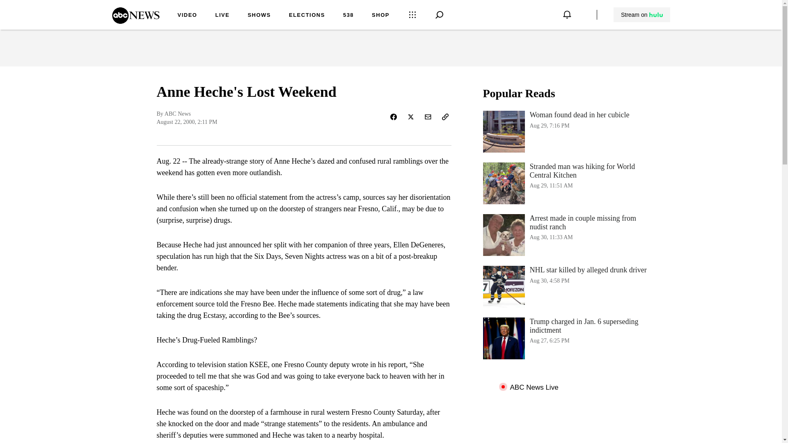 This screenshot has width=788, height=443. What do you see at coordinates (187, 16) in the screenshot?
I see `Stream on` at bounding box center [187, 16].